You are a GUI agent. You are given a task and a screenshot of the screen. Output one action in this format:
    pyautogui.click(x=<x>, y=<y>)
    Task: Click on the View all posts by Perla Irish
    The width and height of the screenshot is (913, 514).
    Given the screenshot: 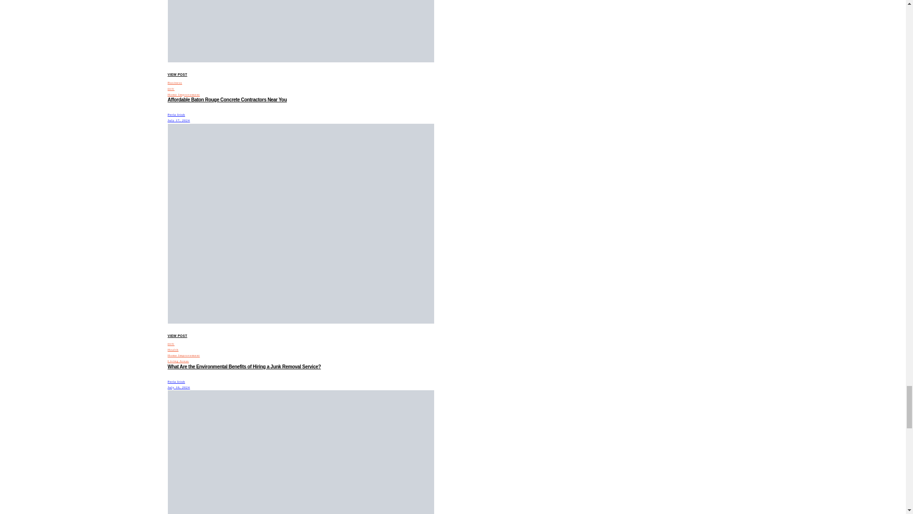 What is the action you would take?
    pyautogui.click(x=176, y=114)
    